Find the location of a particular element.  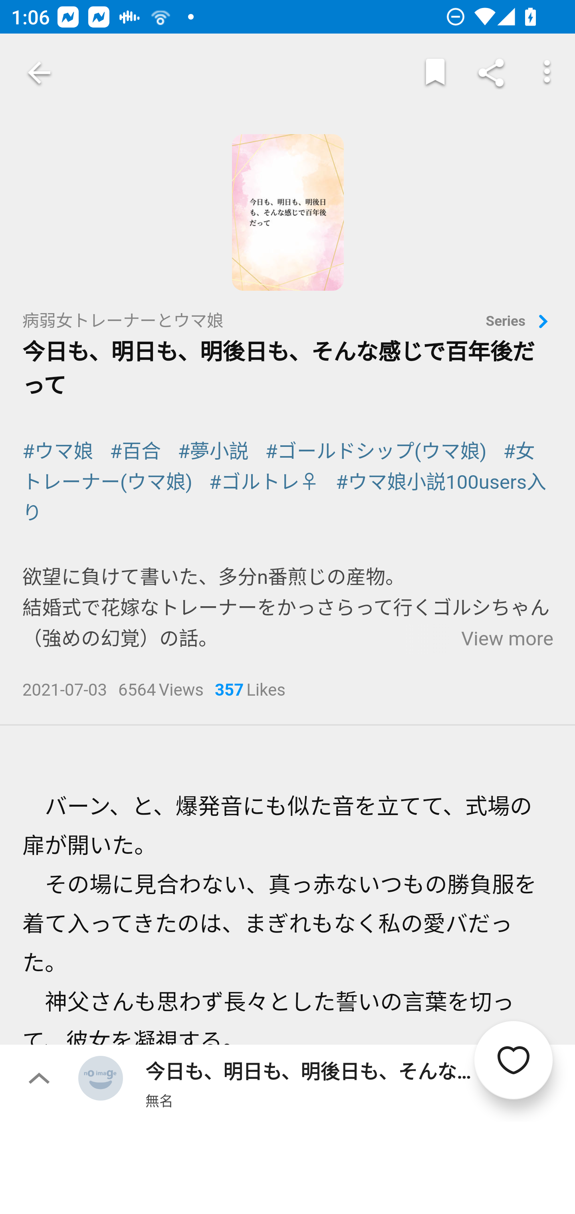

無名 is located at coordinates (159, 1100).